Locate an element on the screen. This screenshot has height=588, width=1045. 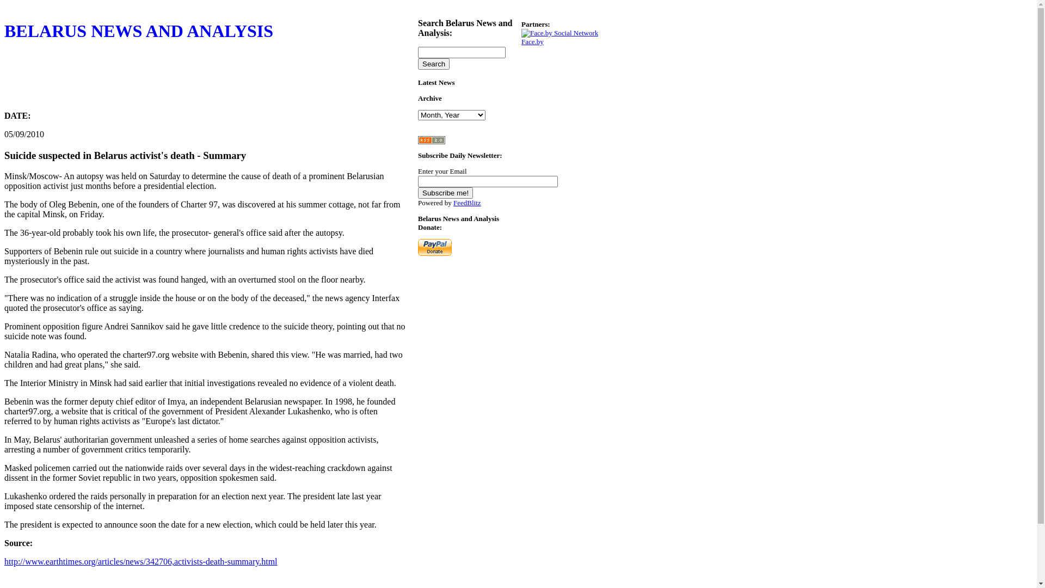
BELARUS NEWS AND ANALYSIS is located at coordinates (206, 62).